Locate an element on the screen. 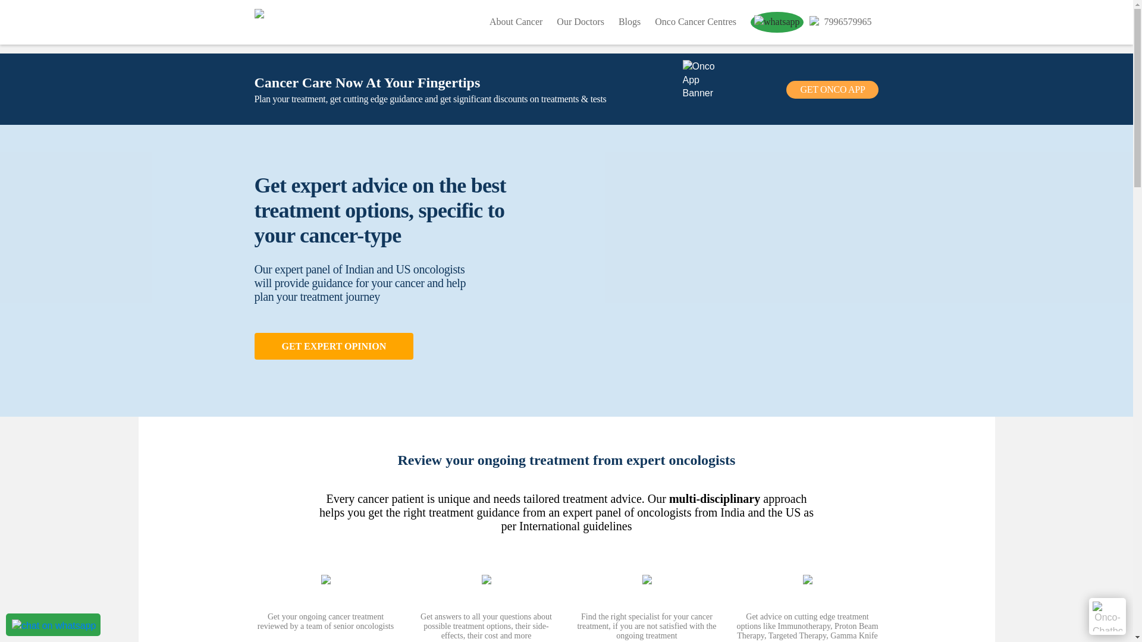  About Cancer is located at coordinates (516, 21).